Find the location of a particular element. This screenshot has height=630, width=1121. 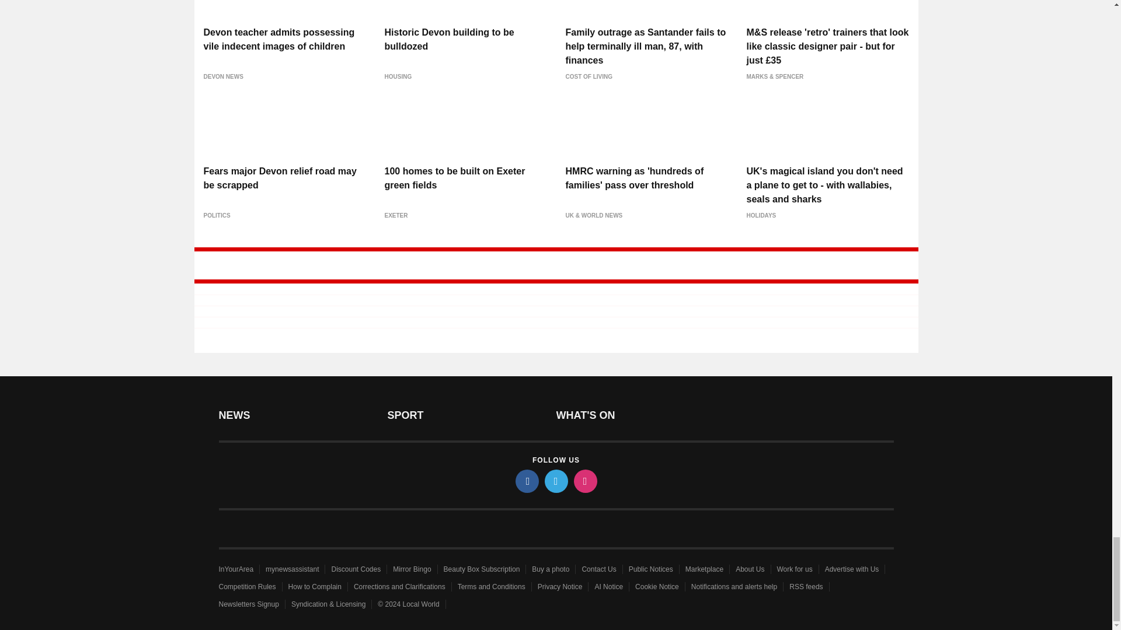

facebook is located at coordinates (526, 481).